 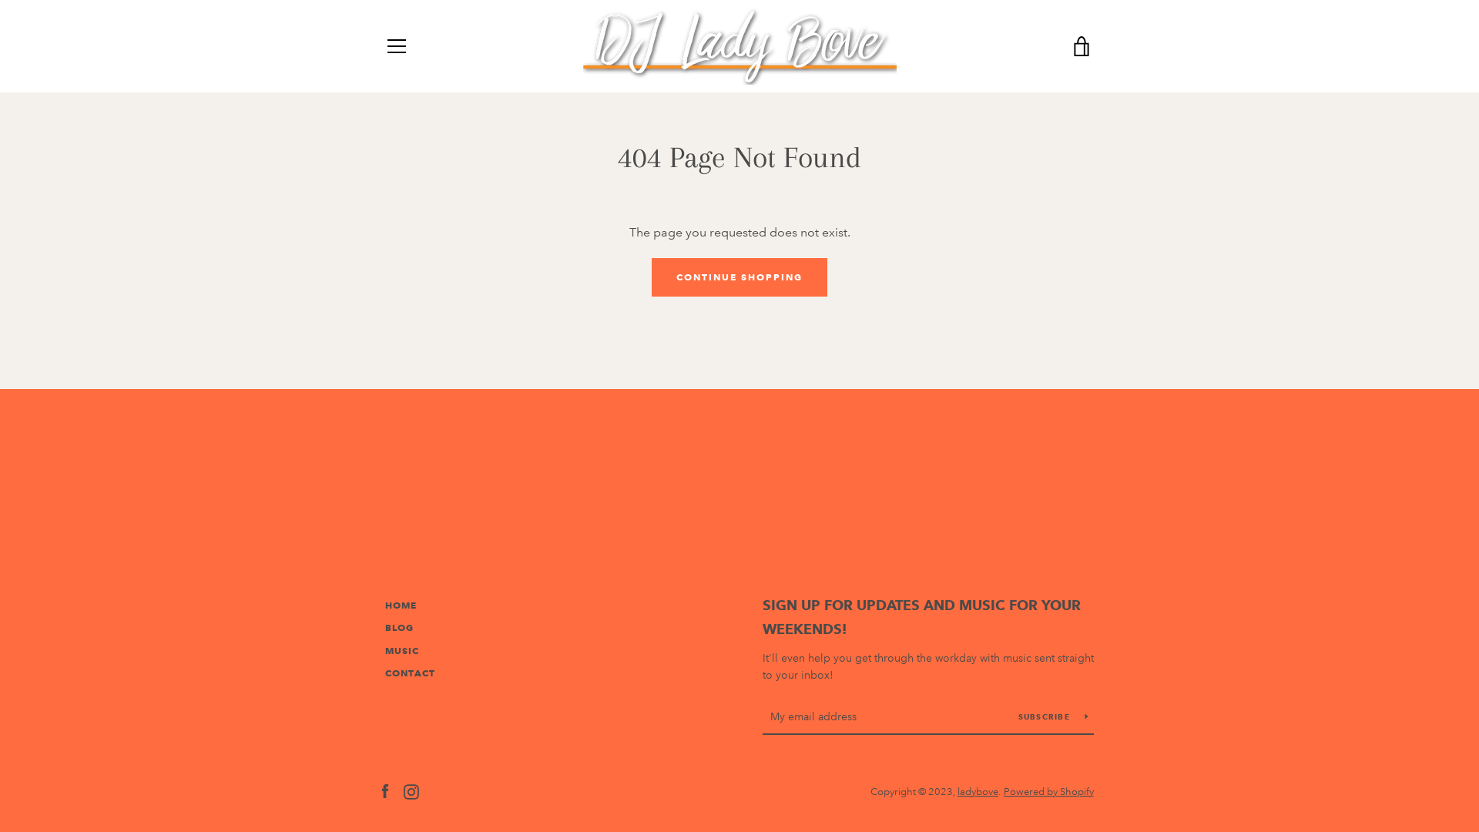 I want to click on SUBSCRIBE, so click(x=1053, y=716).